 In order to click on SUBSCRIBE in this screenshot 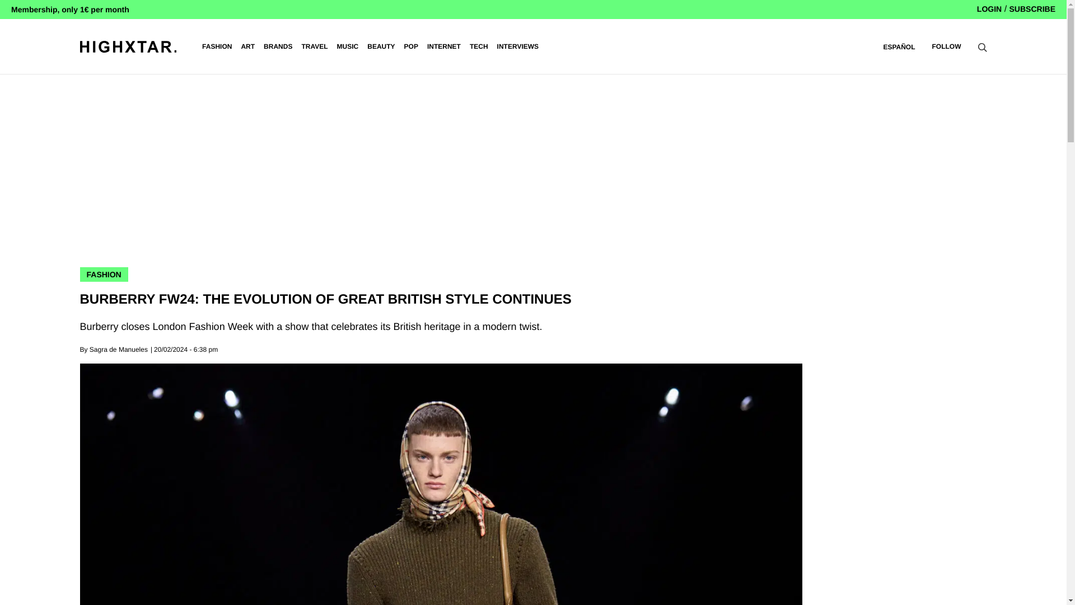, I will do `click(1032, 8)`.